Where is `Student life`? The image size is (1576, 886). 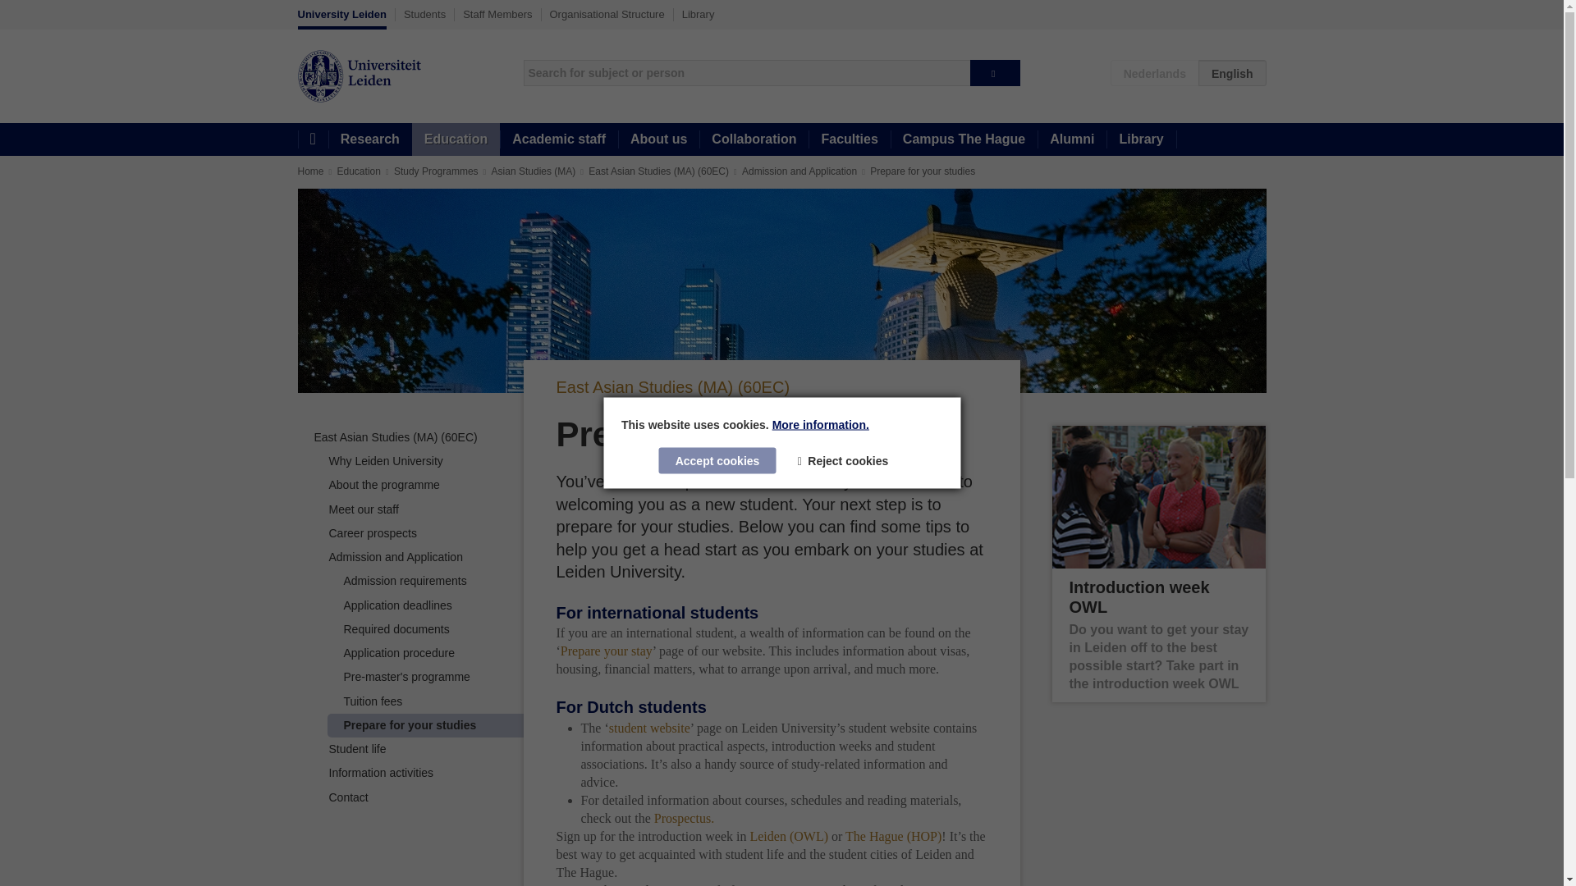
Student life is located at coordinates (356, 749).